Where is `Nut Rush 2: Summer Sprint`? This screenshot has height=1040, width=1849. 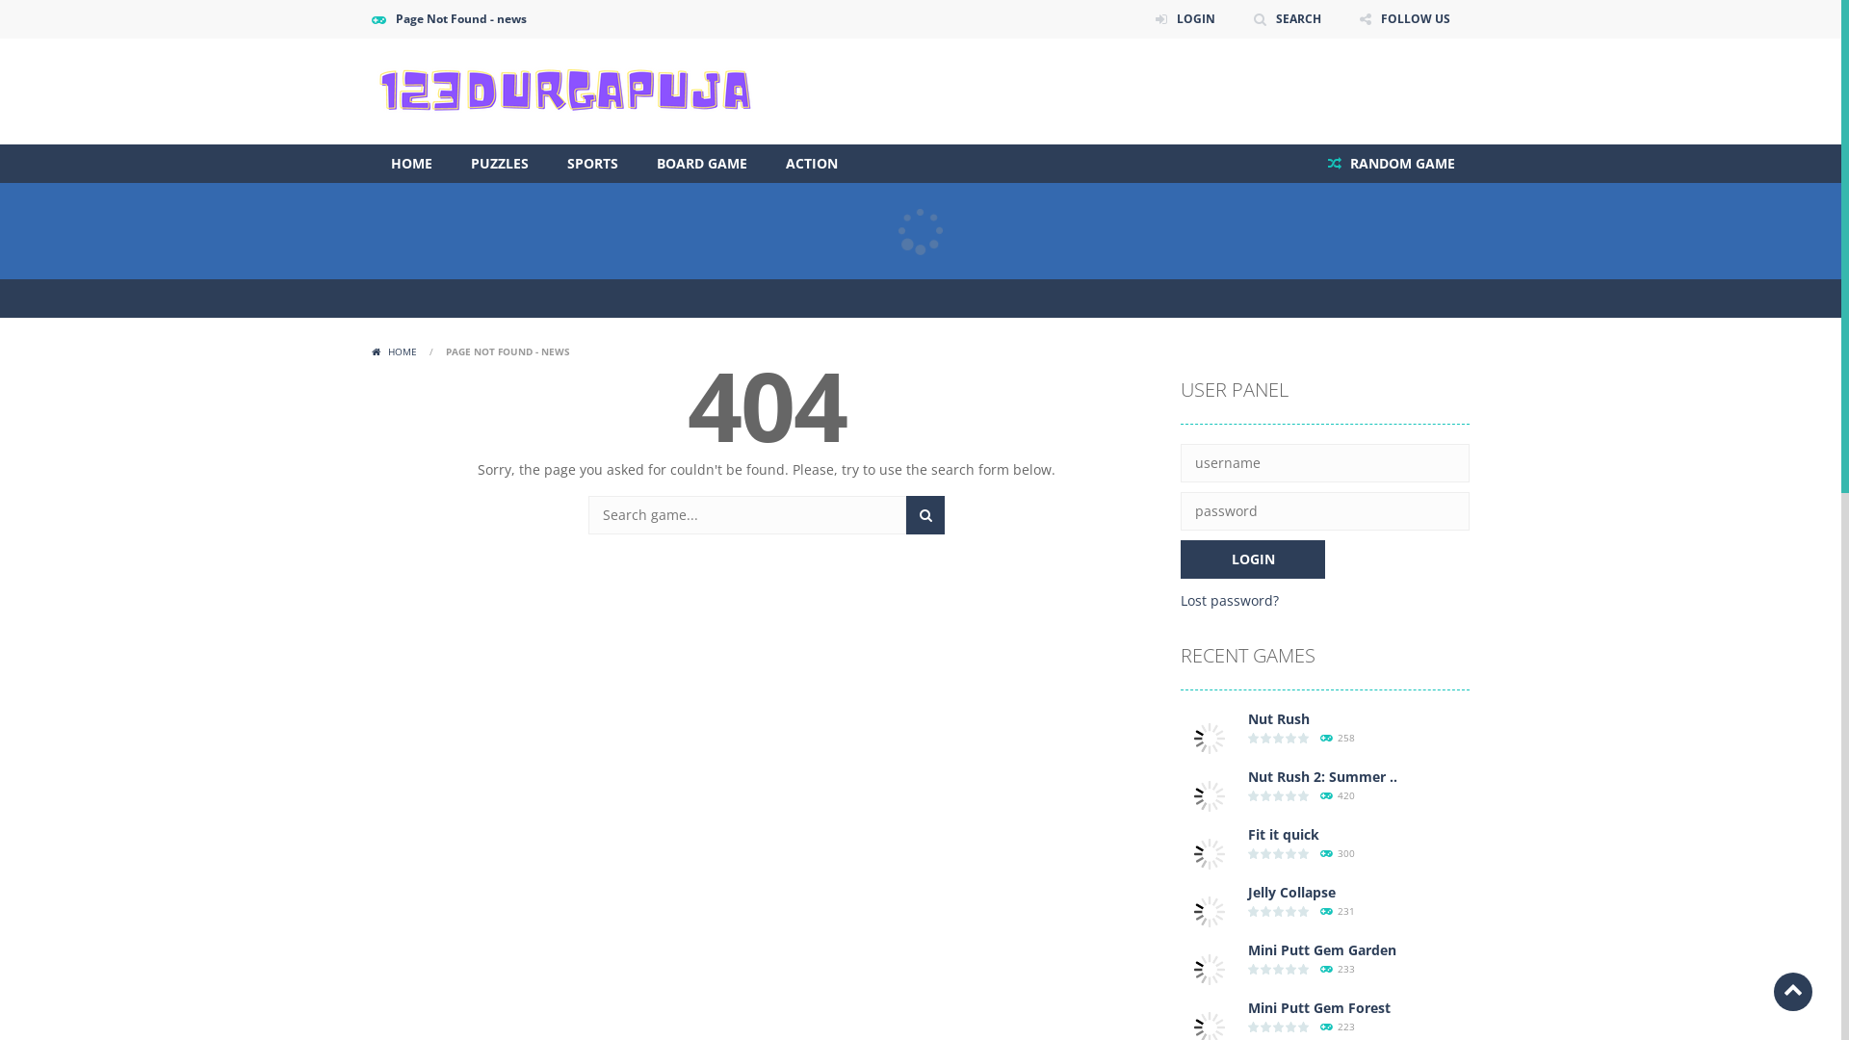
Nut Rush 2: Summer Sprint is located at coordinates (1210, 795).